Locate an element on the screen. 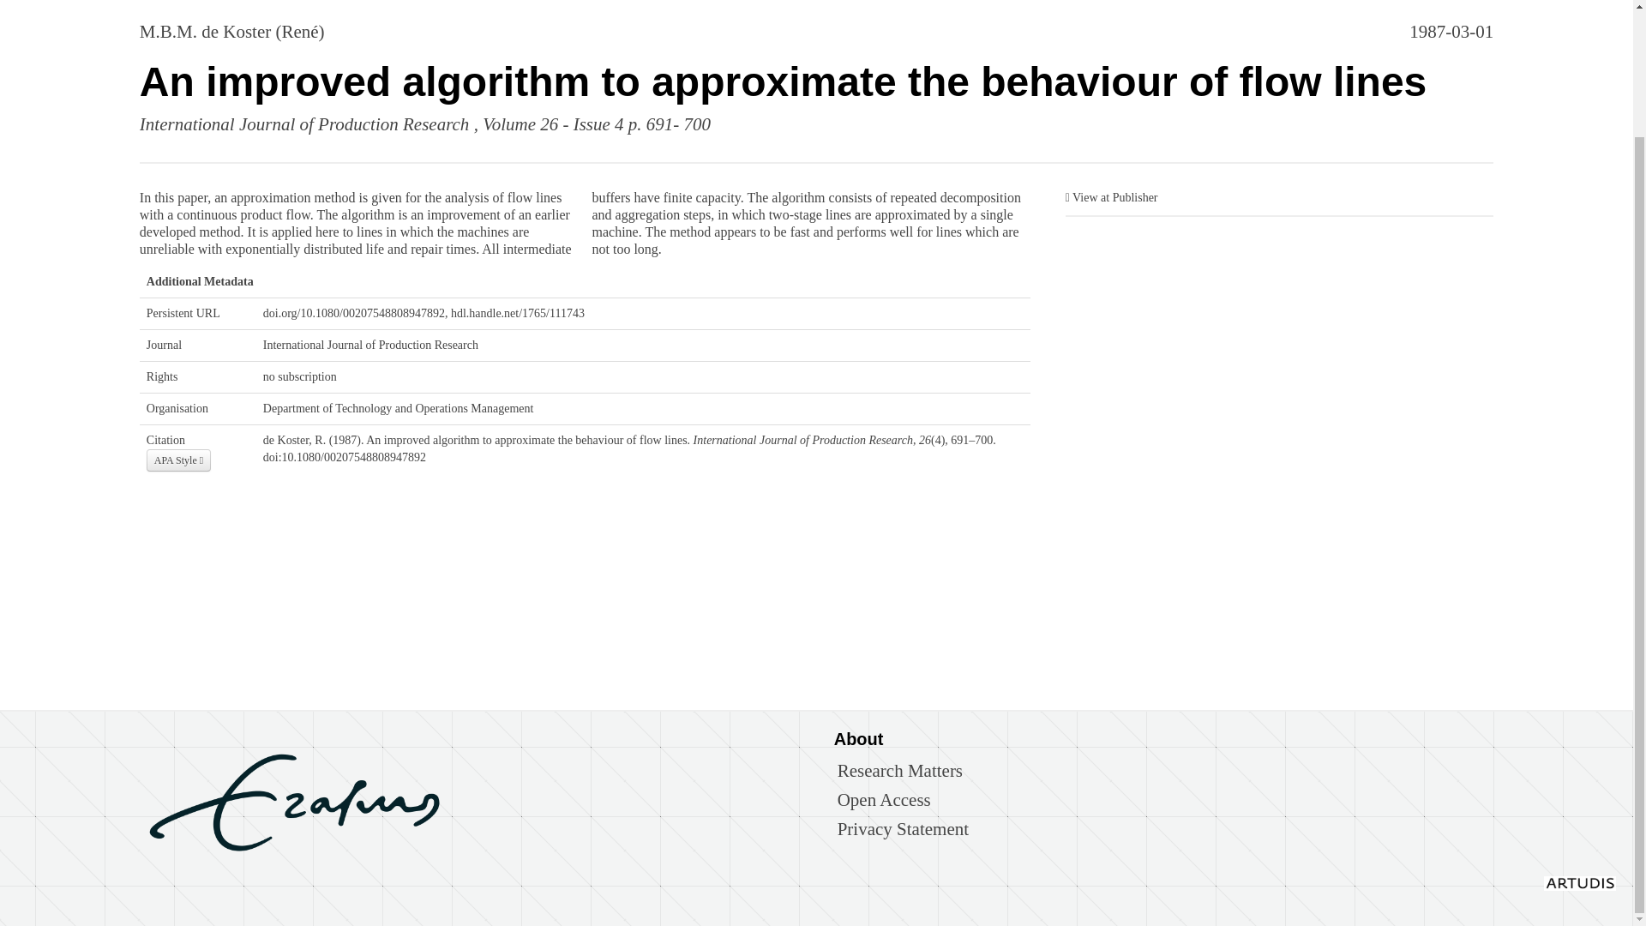 Image resolution: width=1646 pixels, height=926 pixels. Department of Technology and Operations Management is located at coordinates (398, 408).